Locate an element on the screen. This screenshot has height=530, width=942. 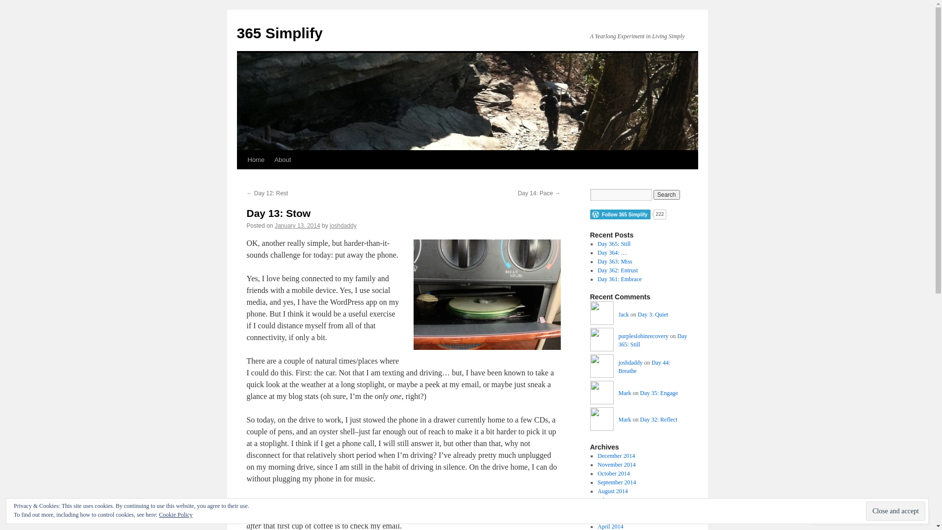
October 2014 is located at coordinates (614, 474).